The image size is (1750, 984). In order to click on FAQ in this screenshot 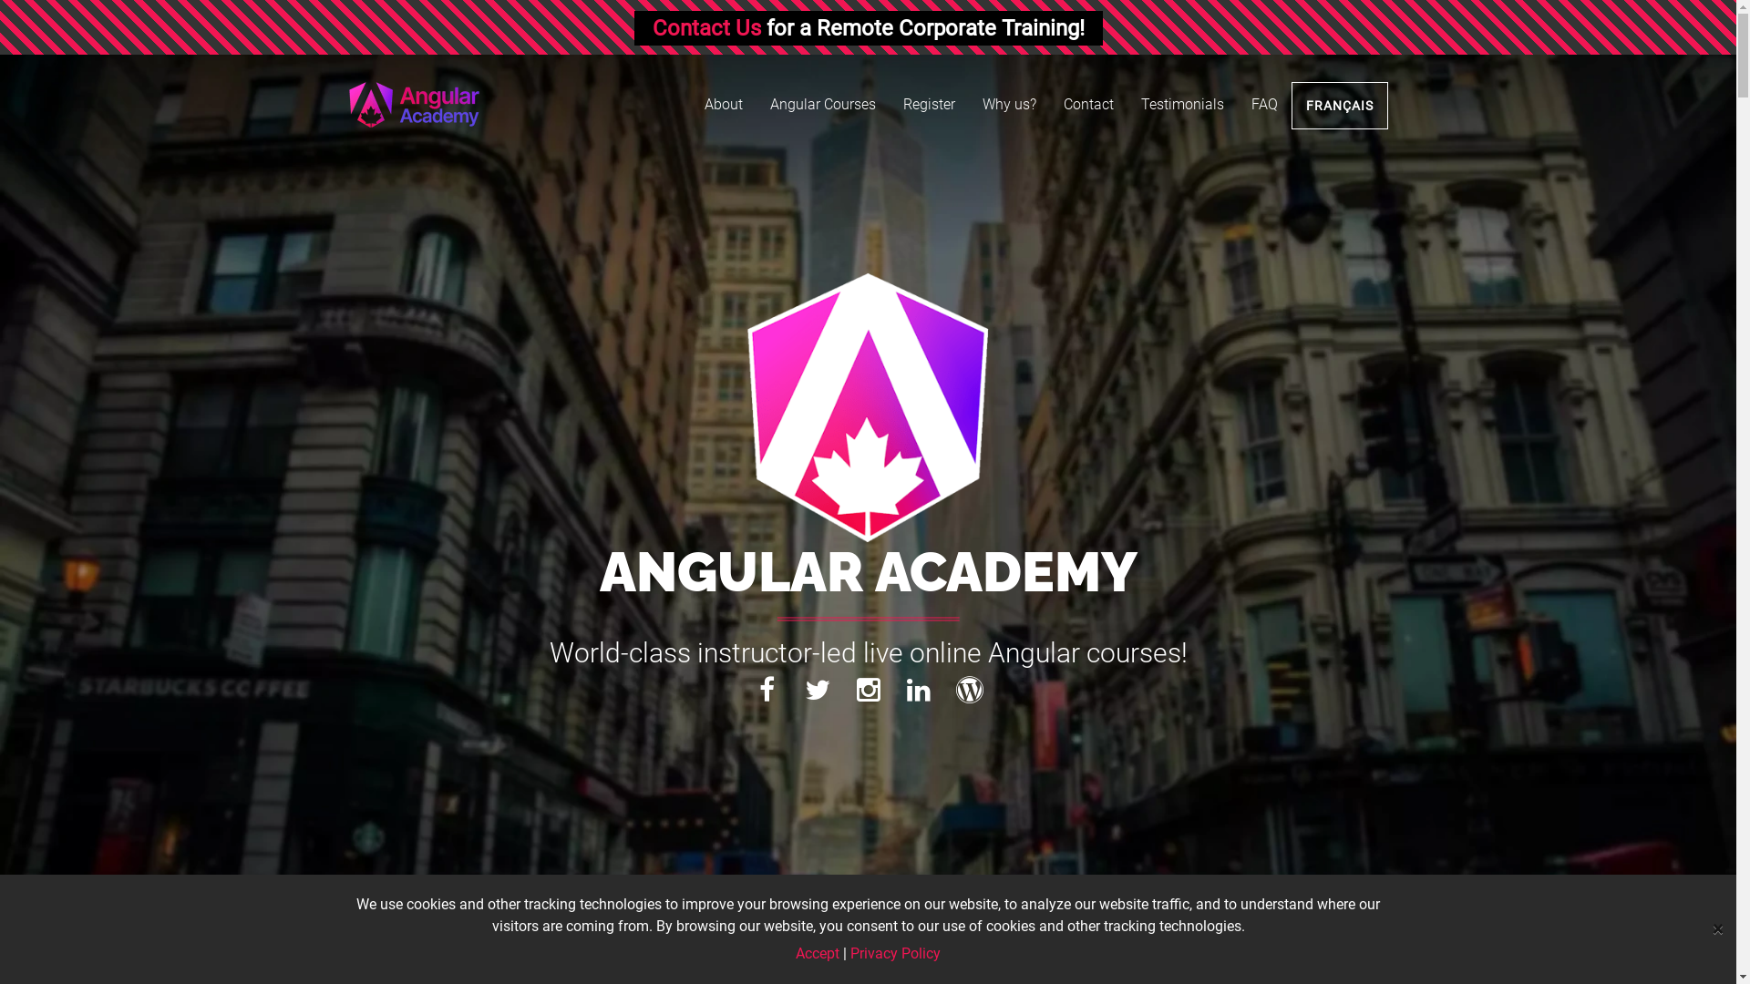, I will do `click(1265, 105)`.